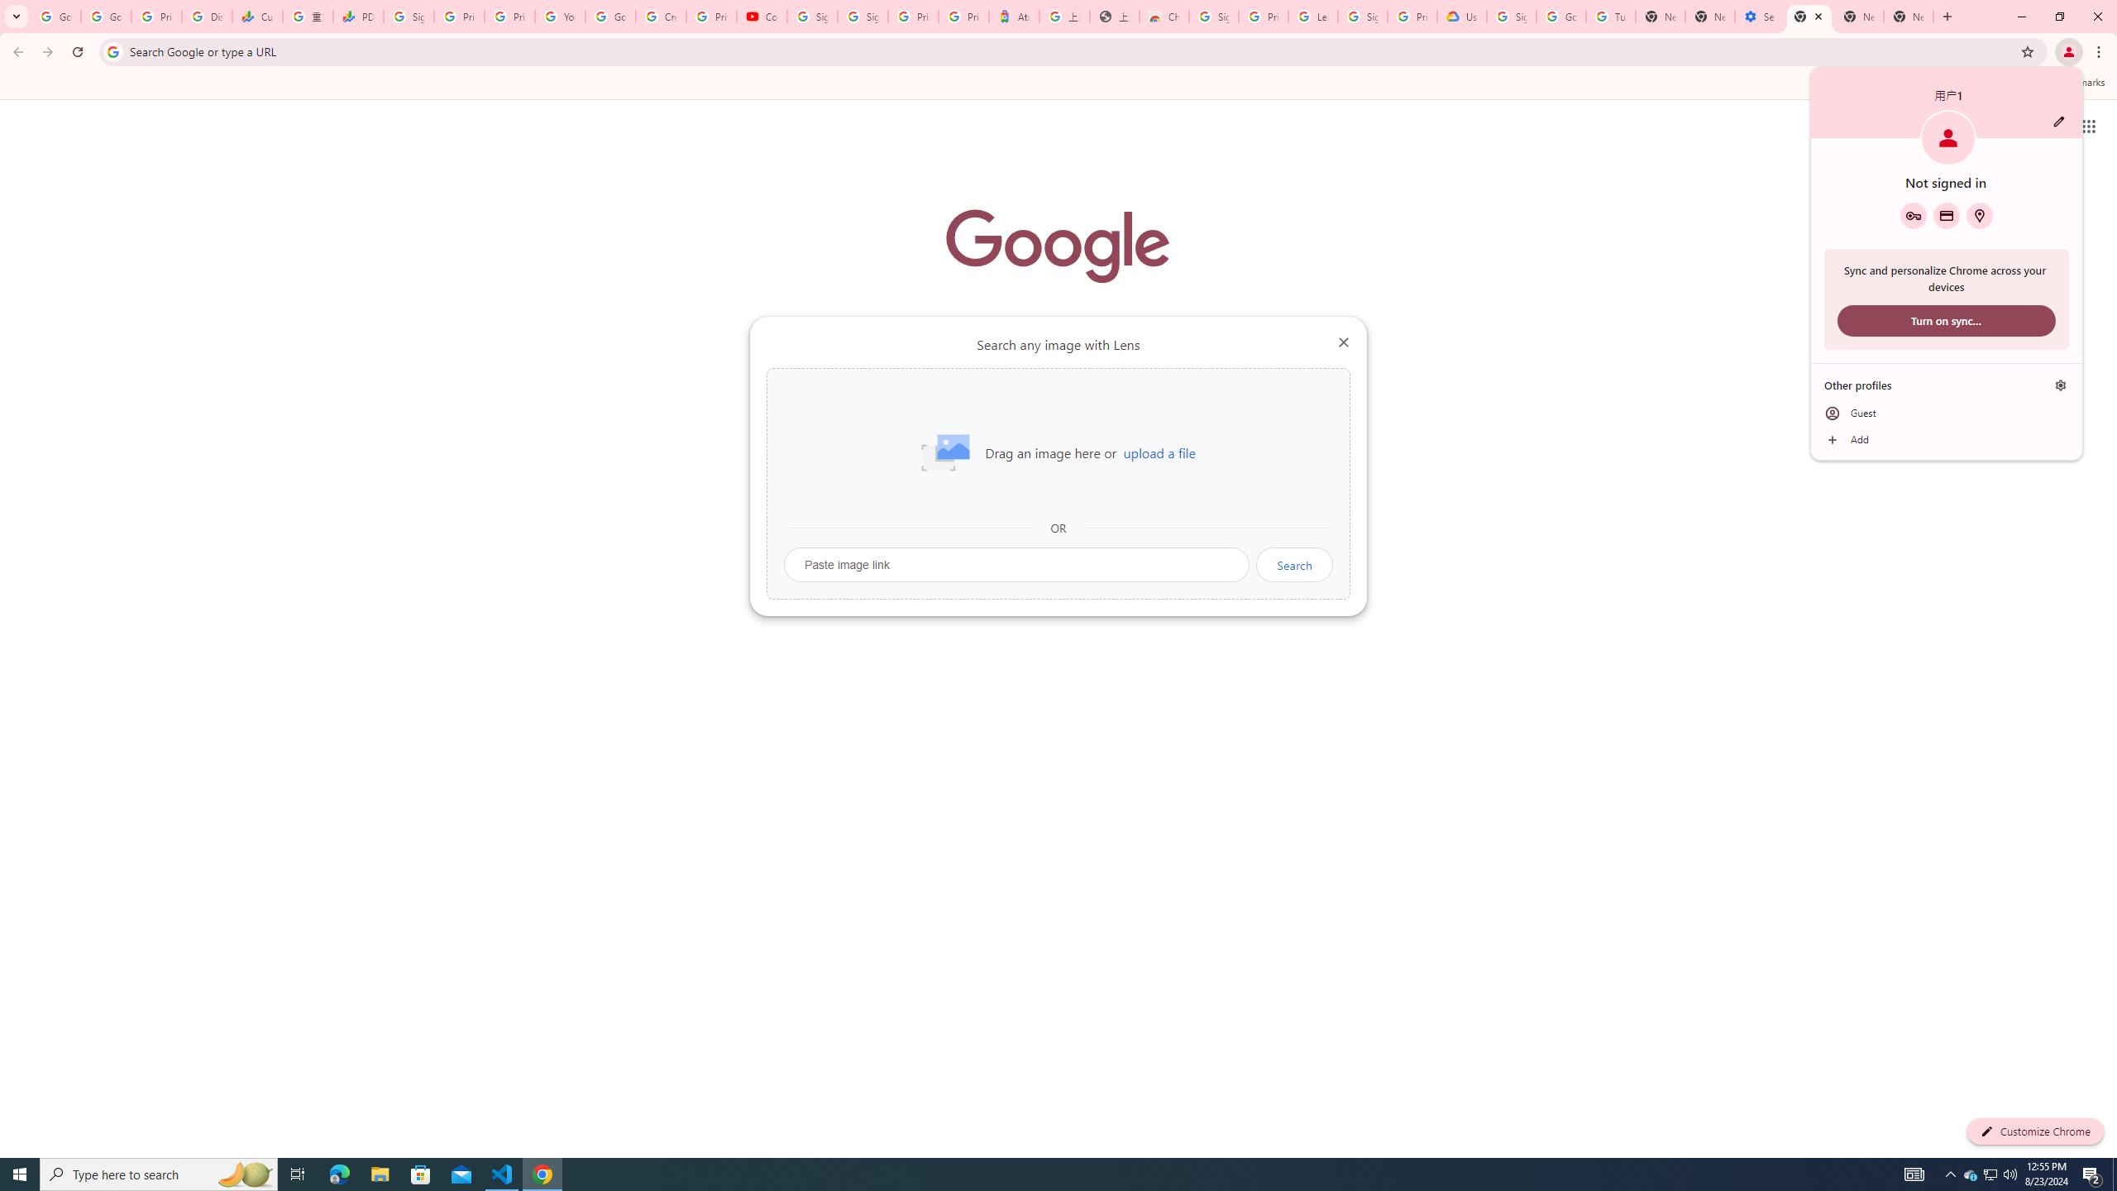  I want to click on Visual Studio Code - 1 running window, so click(503, 1174).